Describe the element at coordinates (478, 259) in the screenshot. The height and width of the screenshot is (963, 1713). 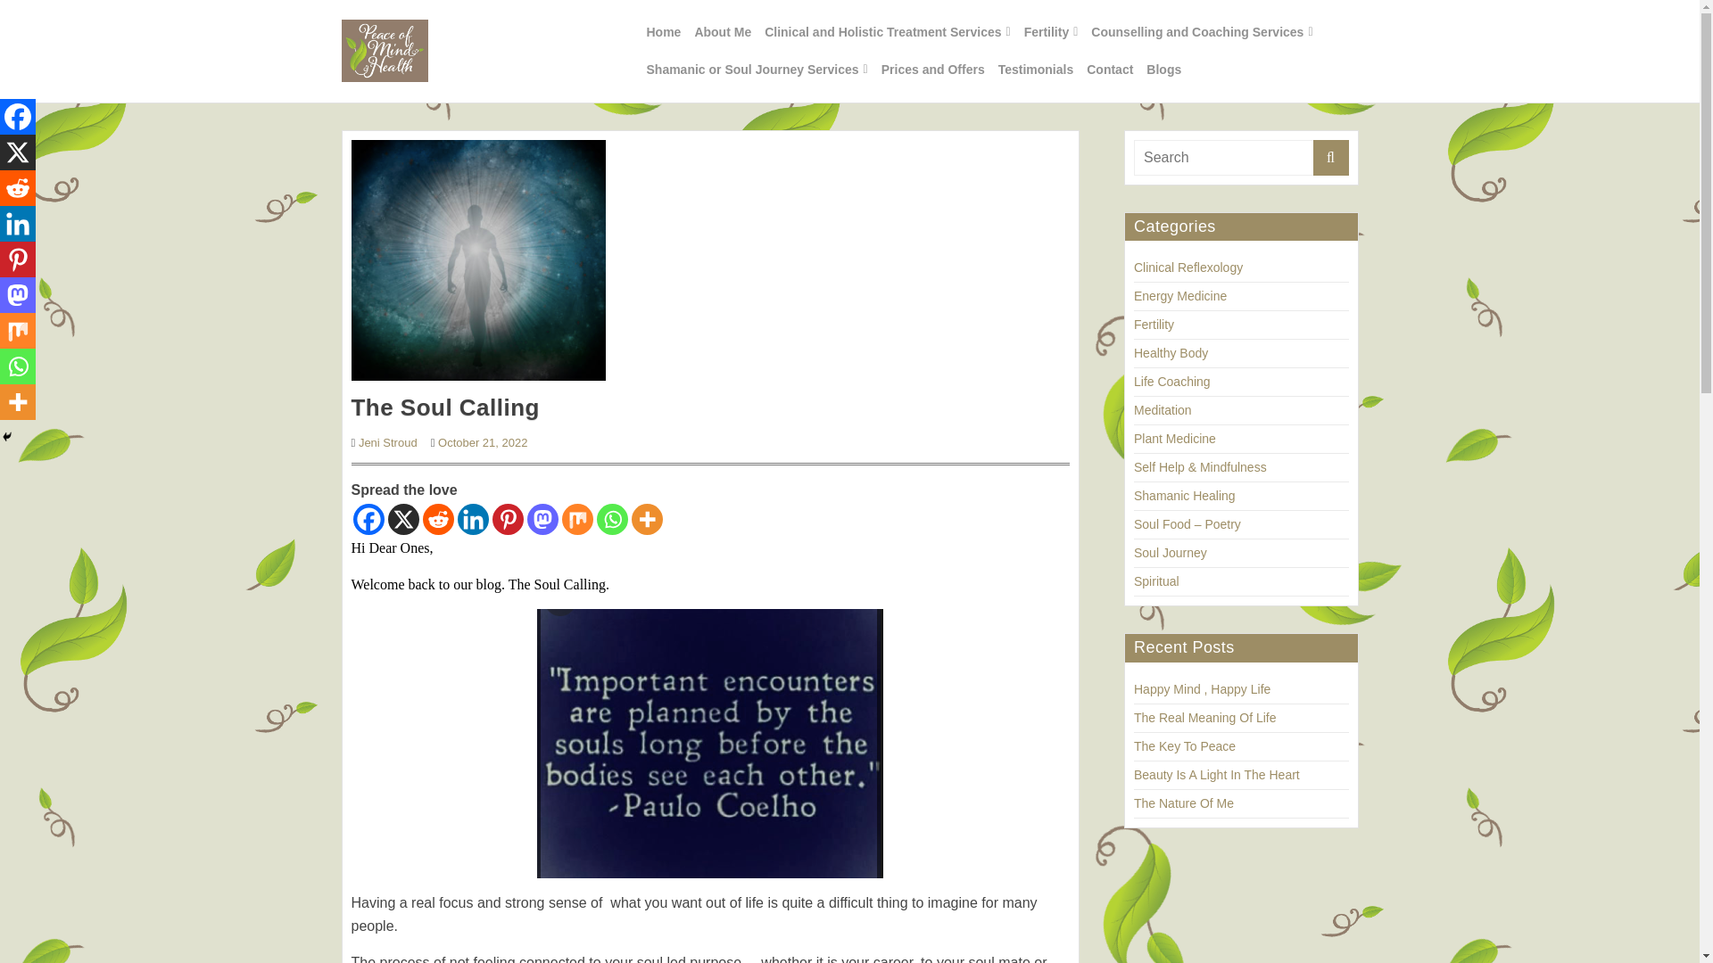
I see `The Soul Calling` at that location.